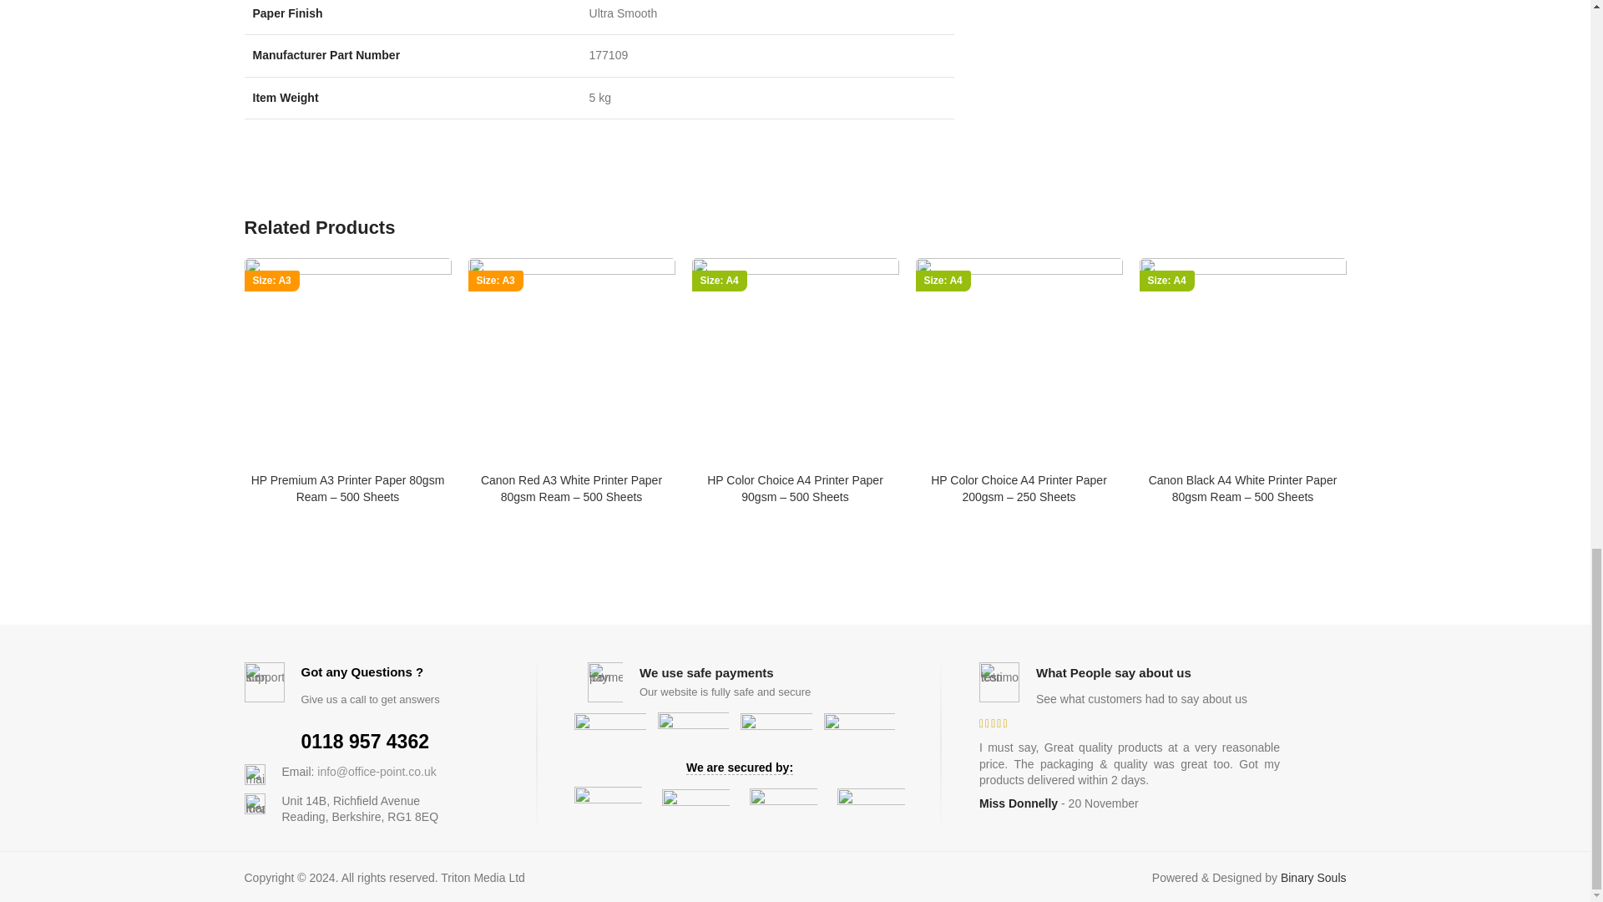  I want to click on map-location, so click(254, 803).